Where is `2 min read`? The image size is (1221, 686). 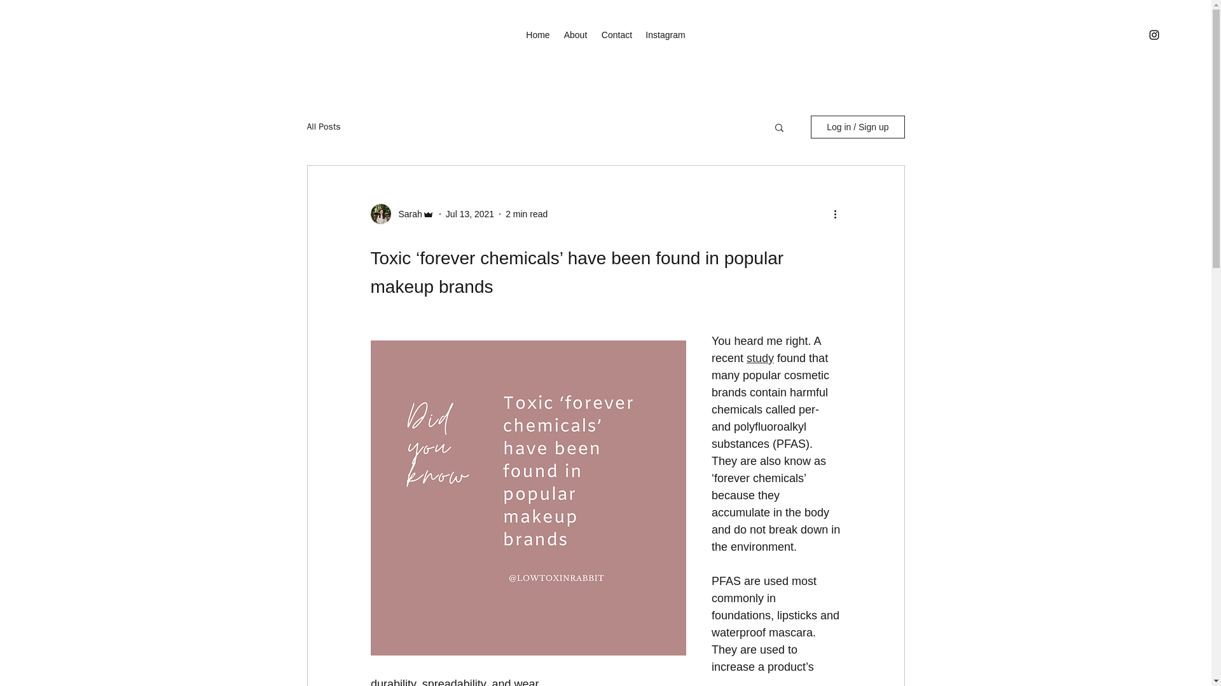
2 min read is located at coordinates (526, 213).